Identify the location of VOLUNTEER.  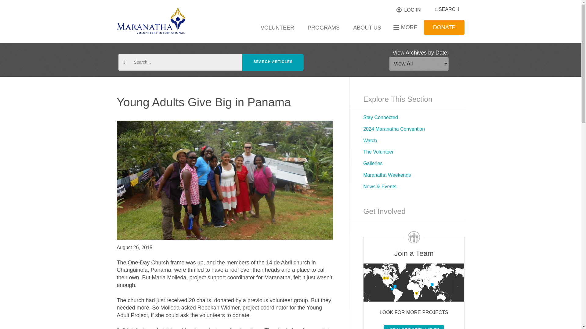
(277, 27).